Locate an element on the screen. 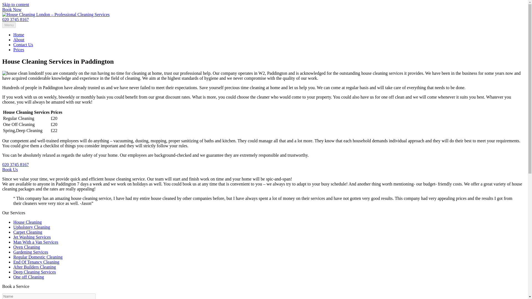 The width and height of the screenshot is (532, 299). One off Cleaning is located at coordinates (29, 277).